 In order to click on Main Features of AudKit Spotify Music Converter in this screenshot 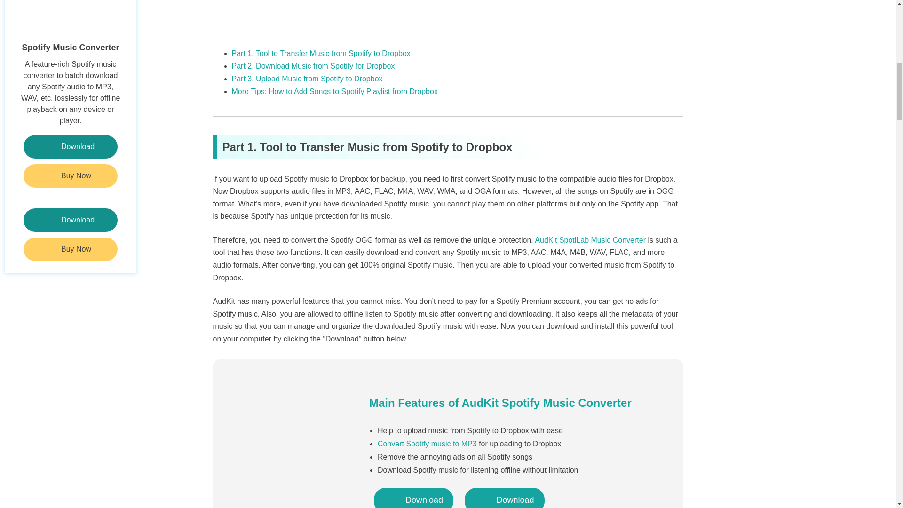, I will do `click(500, 403)`.